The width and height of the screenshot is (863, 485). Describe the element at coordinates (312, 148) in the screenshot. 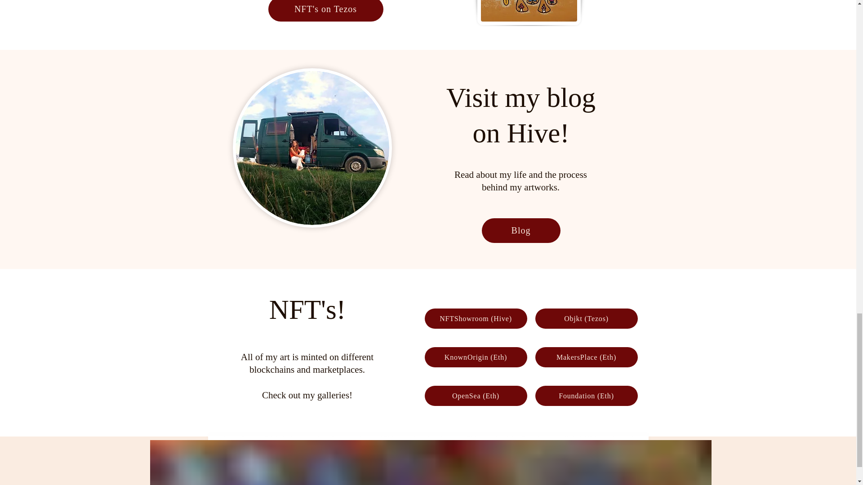

I see `Ana and Penny` at that location.